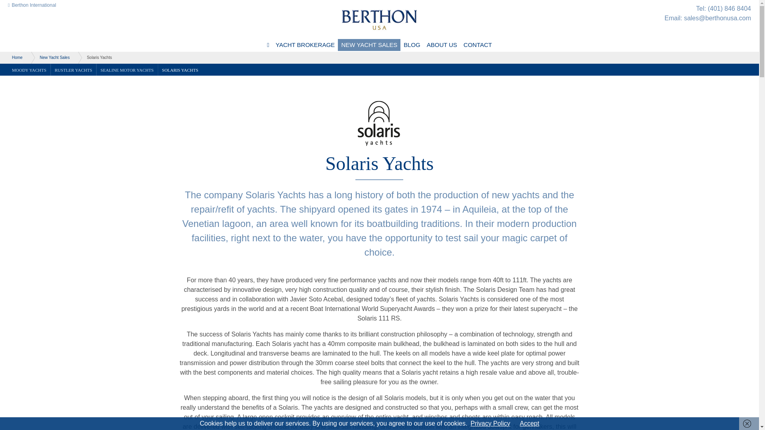 This screenshot has width=765, height=430. I want to click on CONTACT, so click(477, 45).